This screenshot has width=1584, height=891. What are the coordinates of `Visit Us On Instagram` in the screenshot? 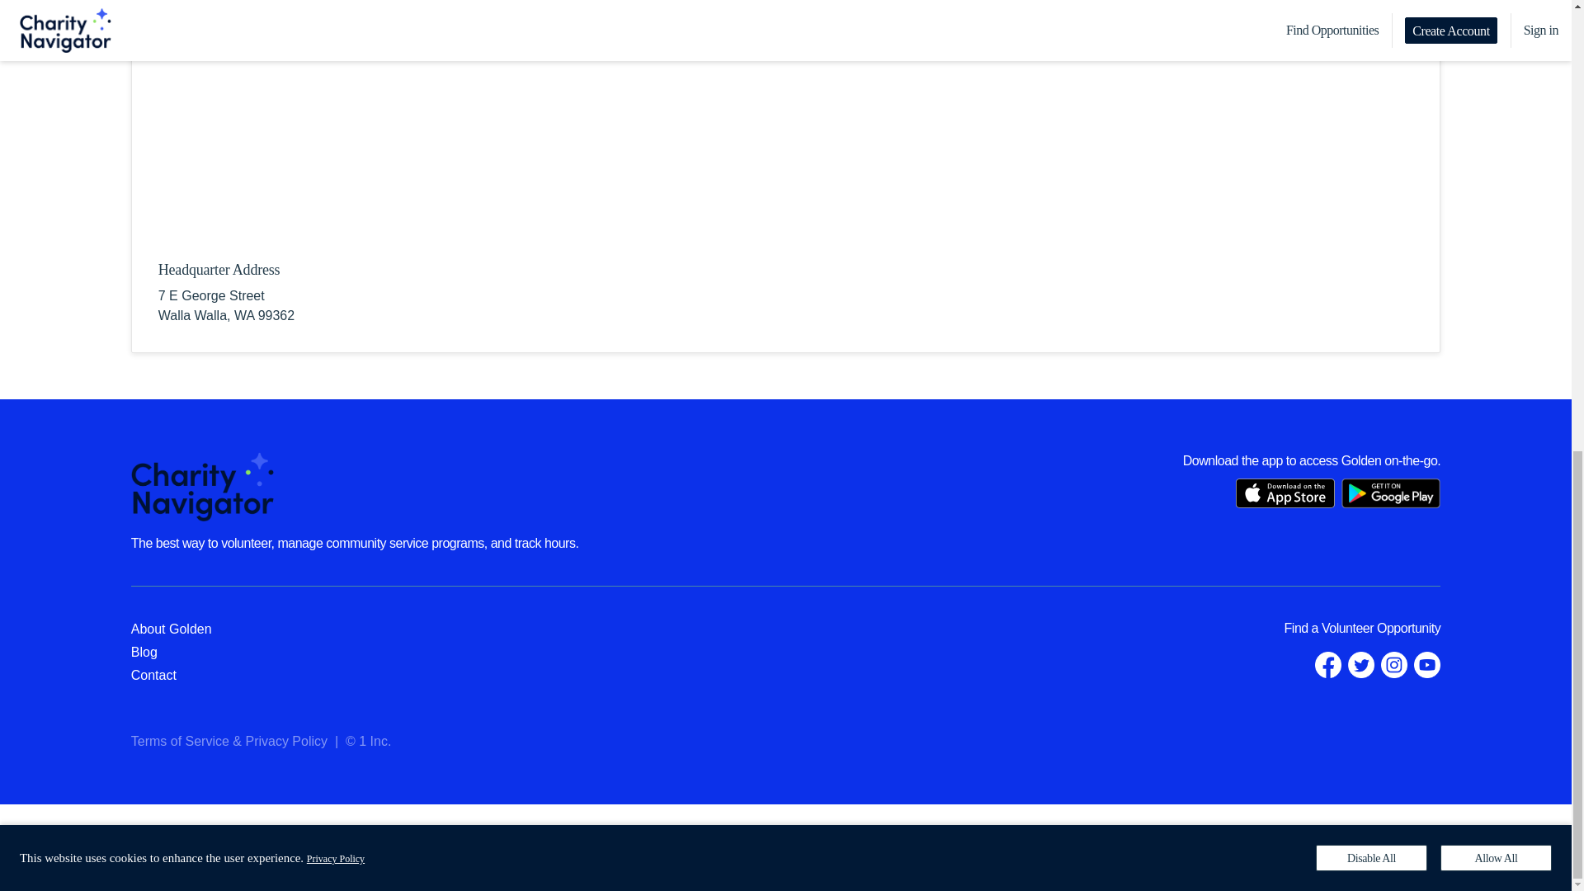 It's located at (1394, 664).